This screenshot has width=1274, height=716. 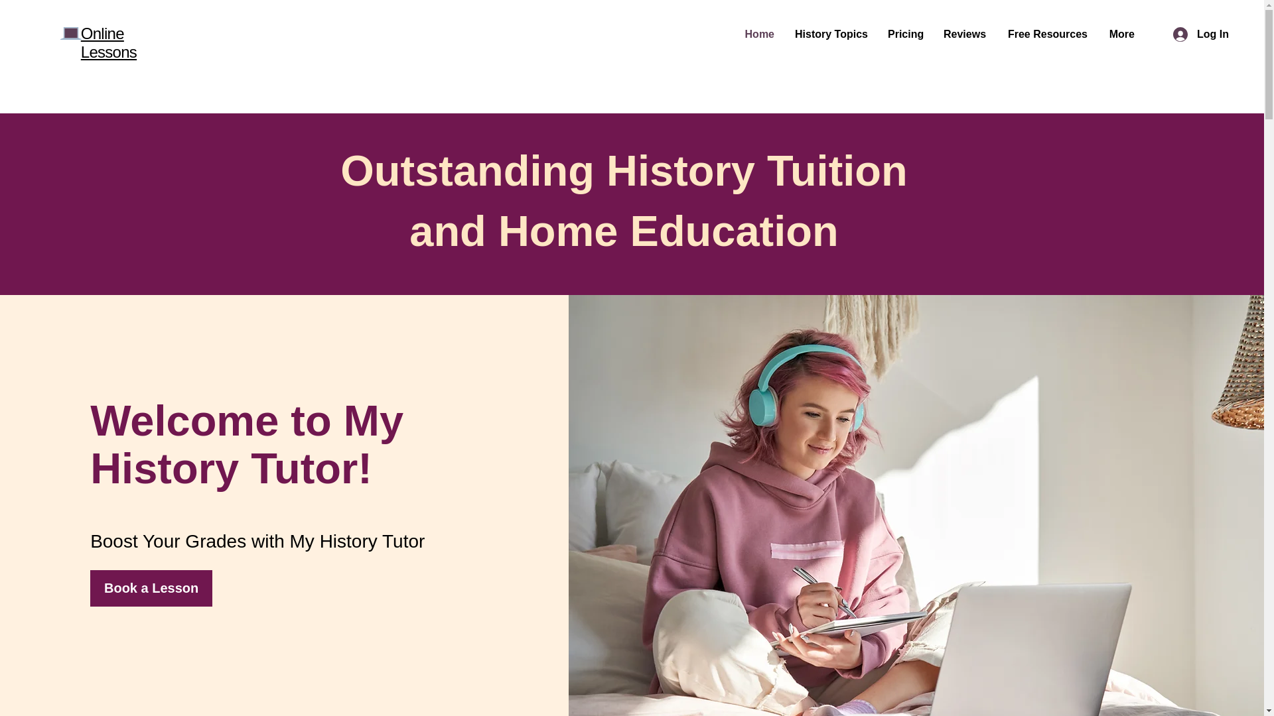 I want to click on Home, so click(x=759, y=34).